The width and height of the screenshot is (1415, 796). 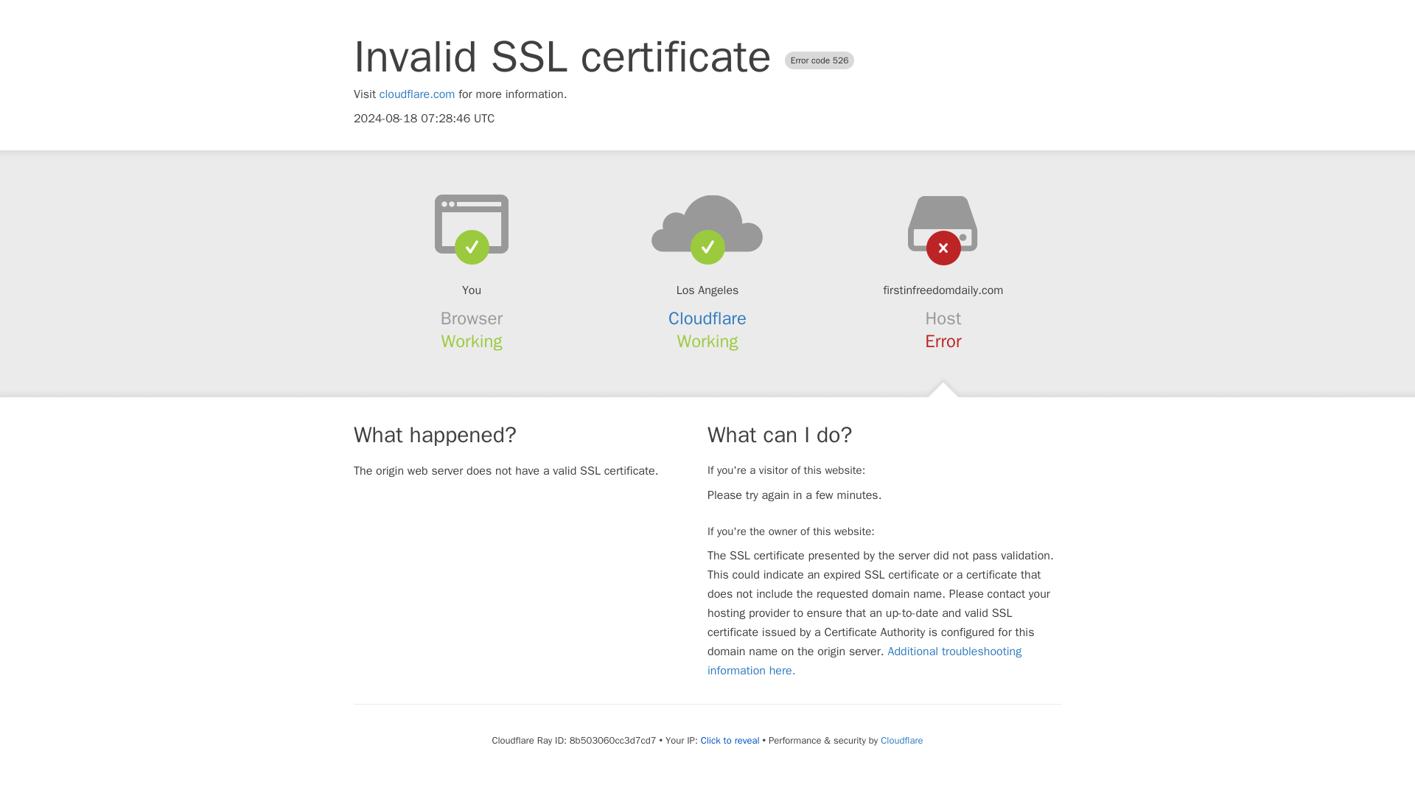 I want to click on Cloudflare, so click(x=901, y=740).